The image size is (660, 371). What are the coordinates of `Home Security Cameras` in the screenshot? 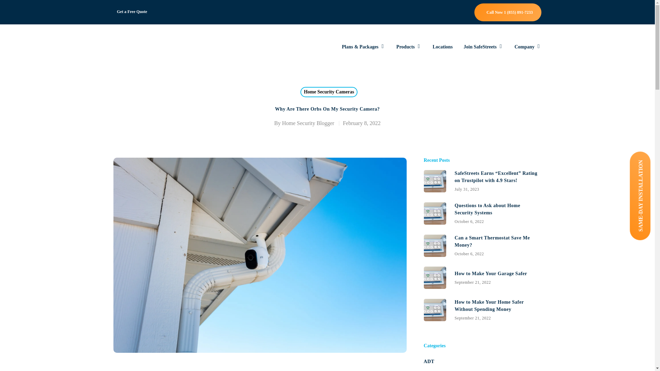 It's located at (409, 47).